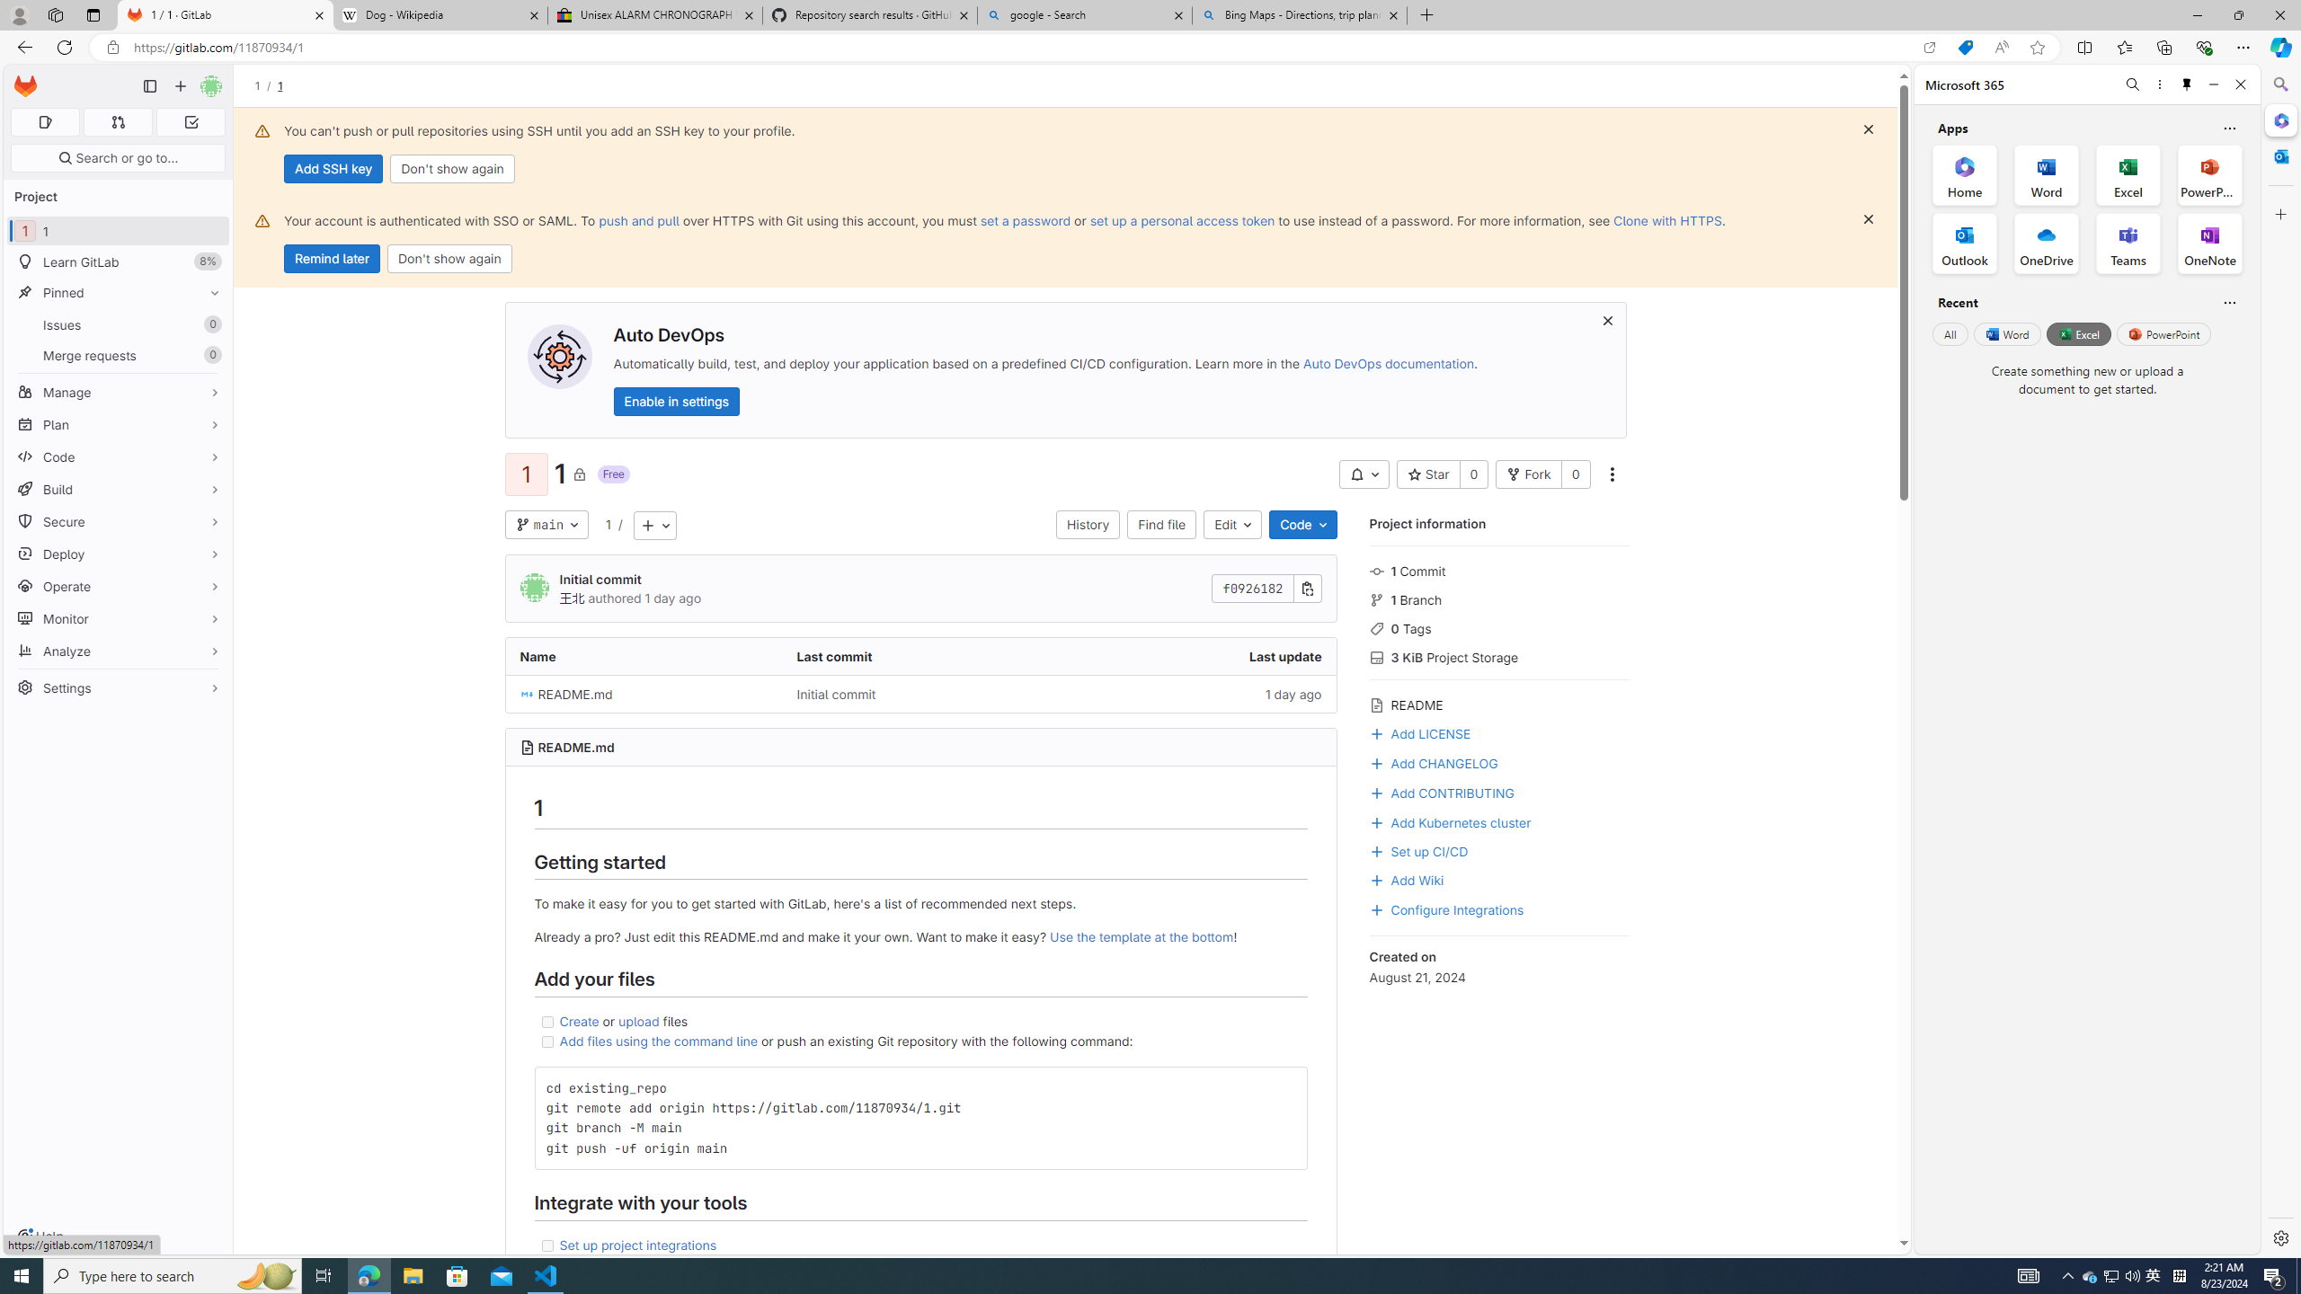  What do you see at coordinates (210, 355) in the screenshot?
I see `Unpin Merge requests` at bounding box center [210, 355].